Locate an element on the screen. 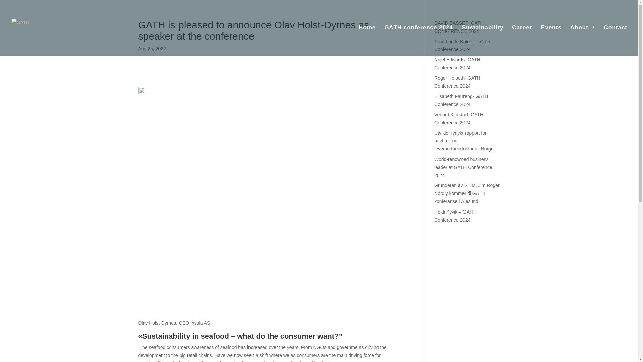 Image resolution: width=643 pixels, height=362 pixels. Home is located at coordinates (367, 40).